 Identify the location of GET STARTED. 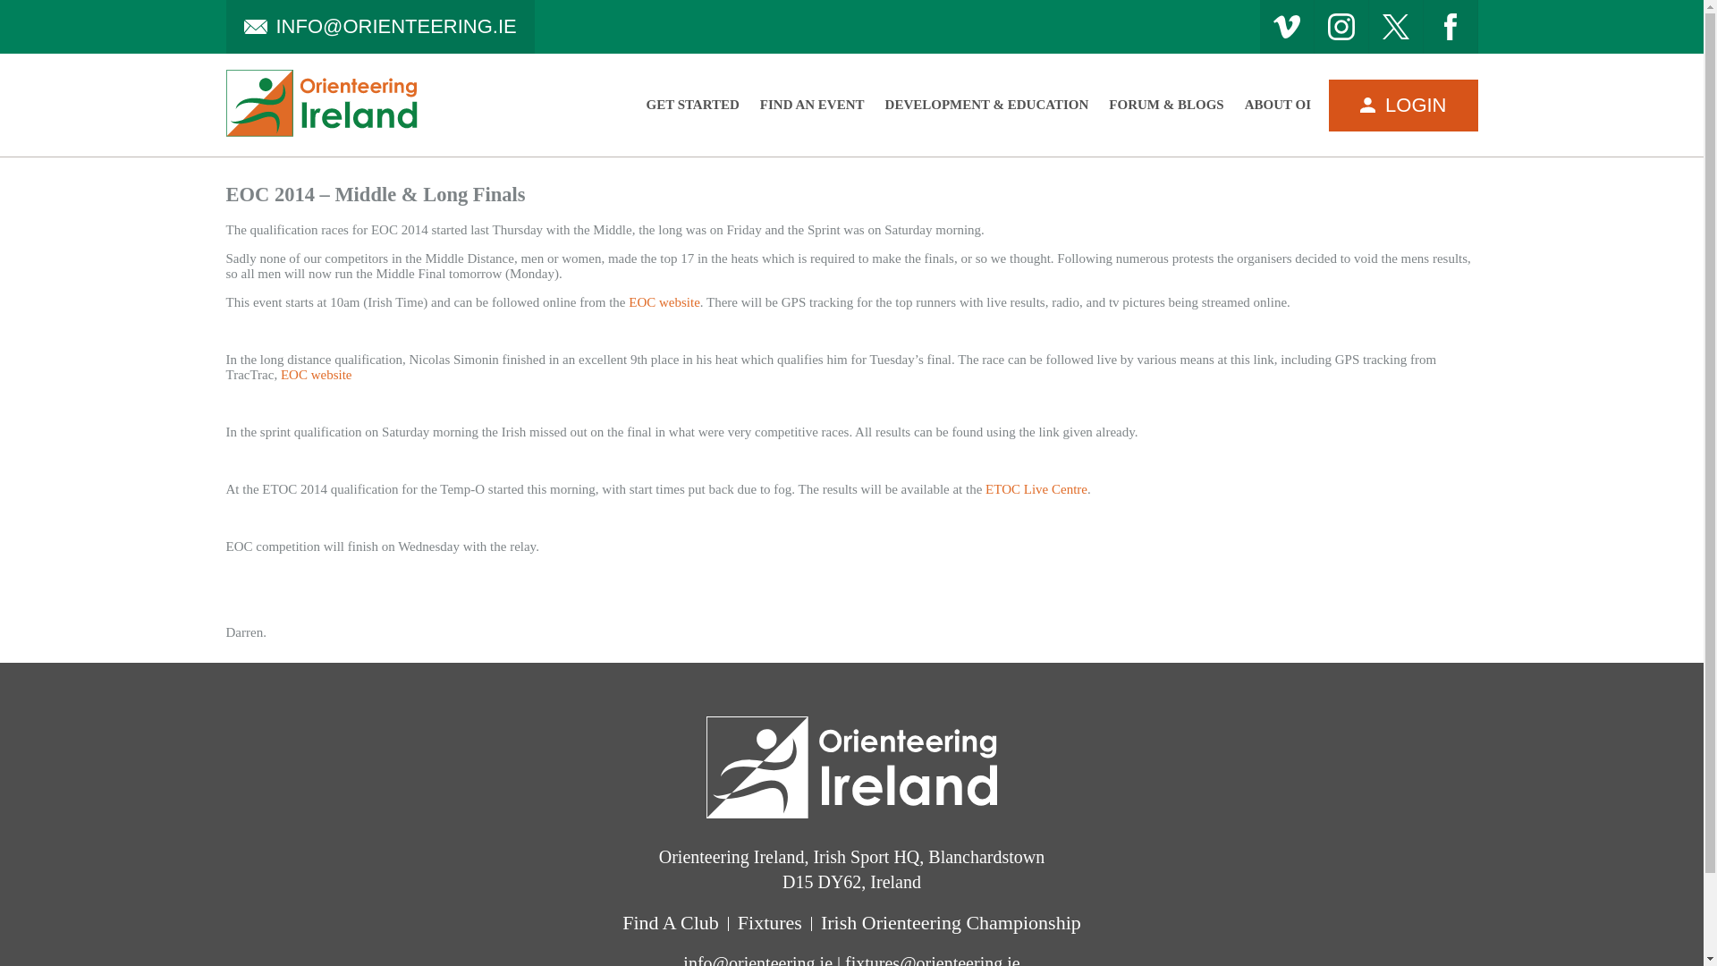
(691, 106).